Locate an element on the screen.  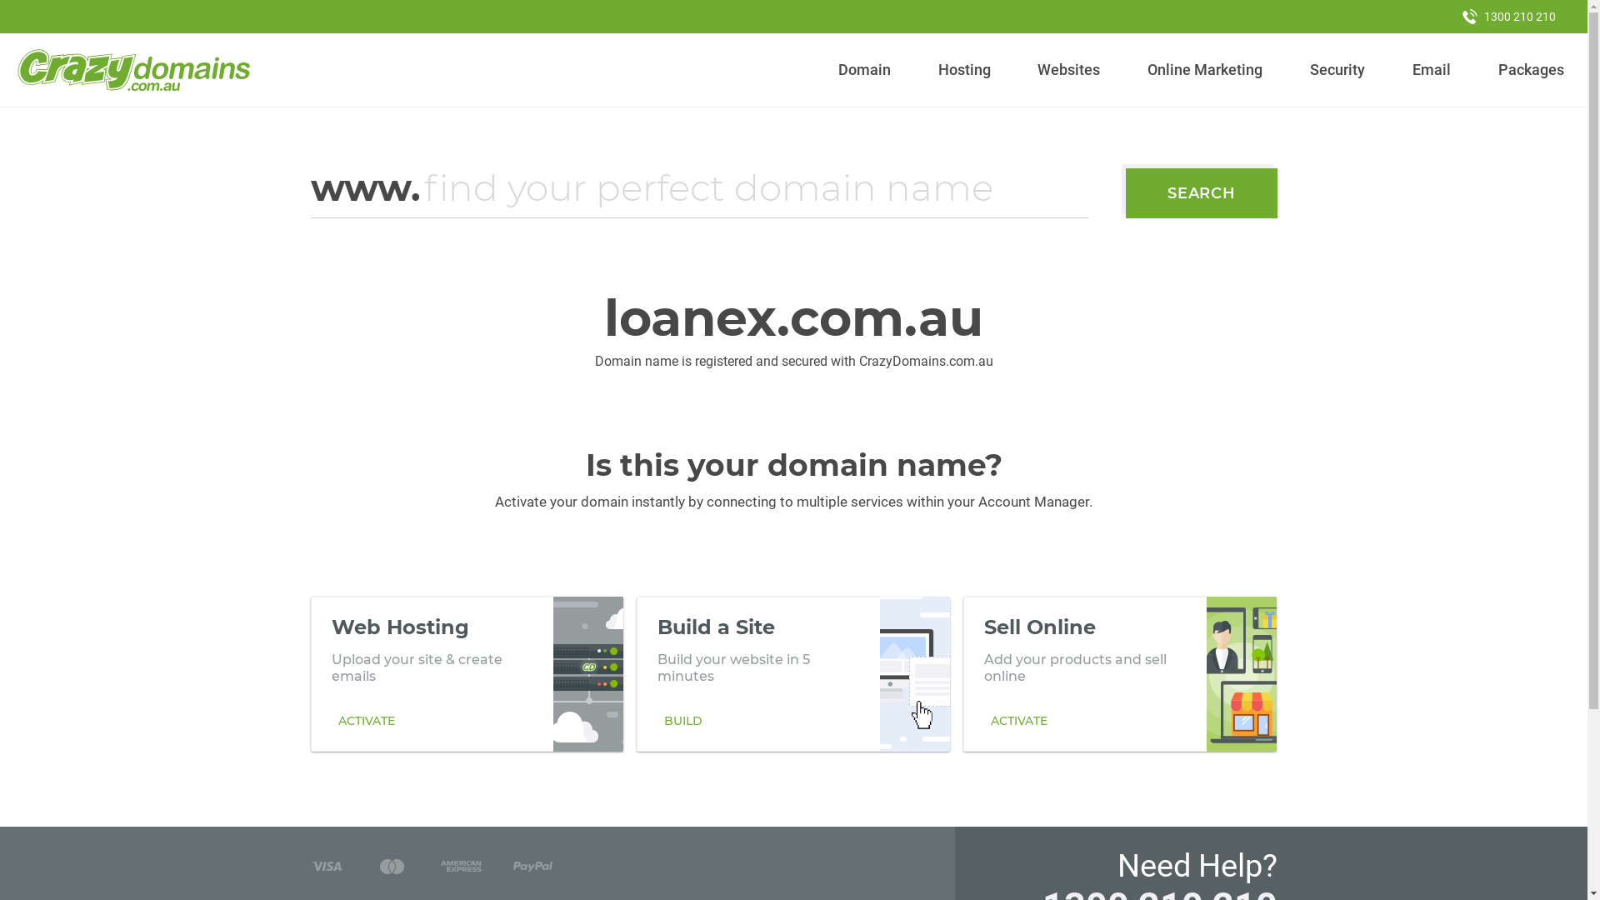
Websites is located at coordinates (1069, 70).